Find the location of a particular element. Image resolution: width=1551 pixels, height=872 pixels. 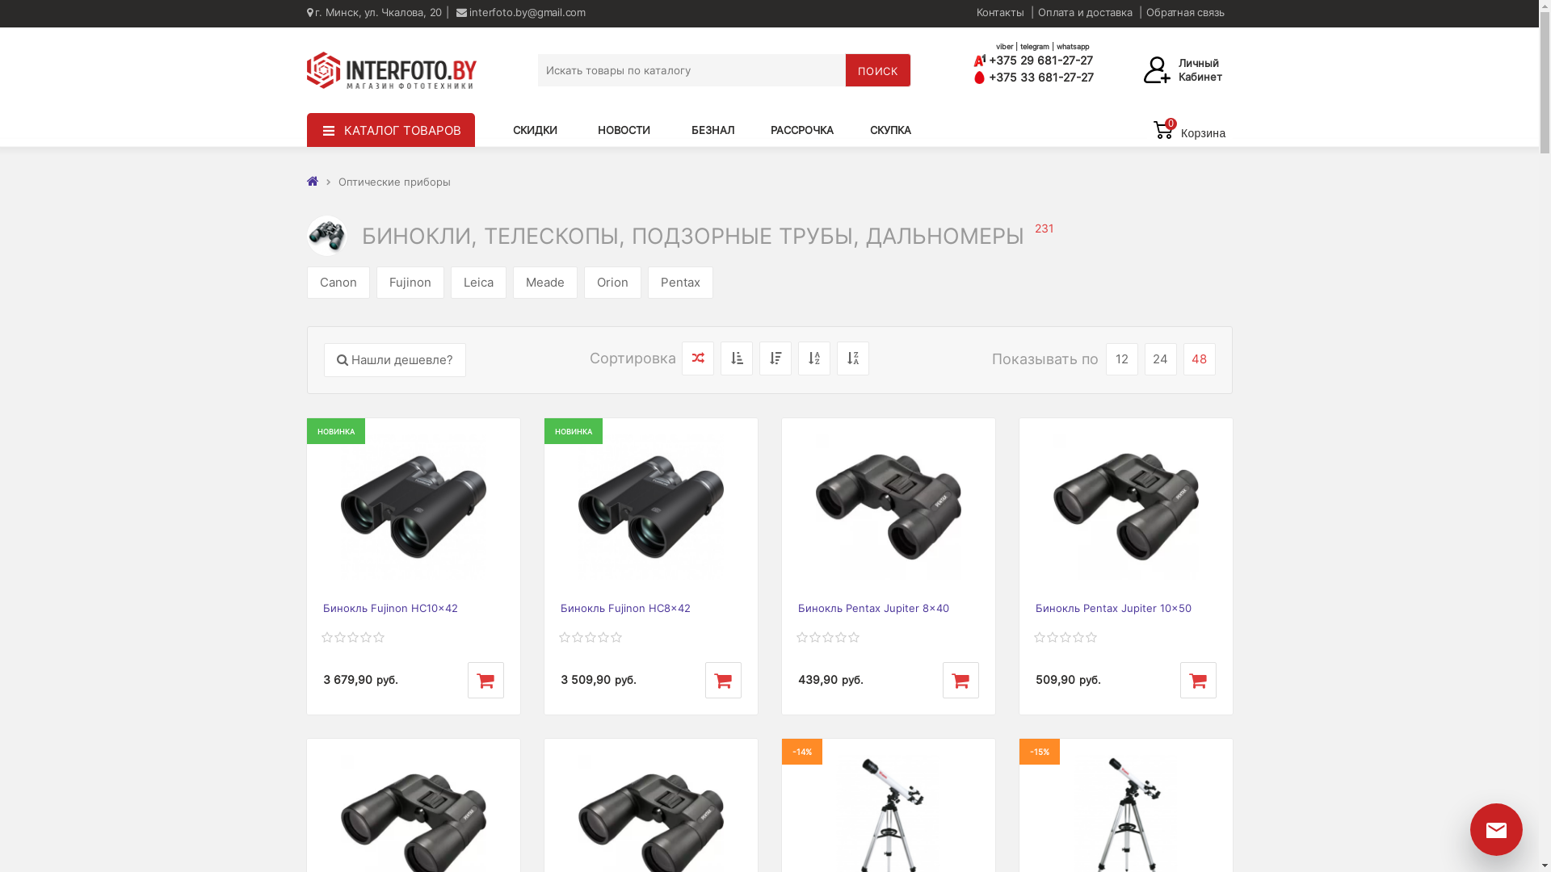

12 is located at coordinates (1121, 359).